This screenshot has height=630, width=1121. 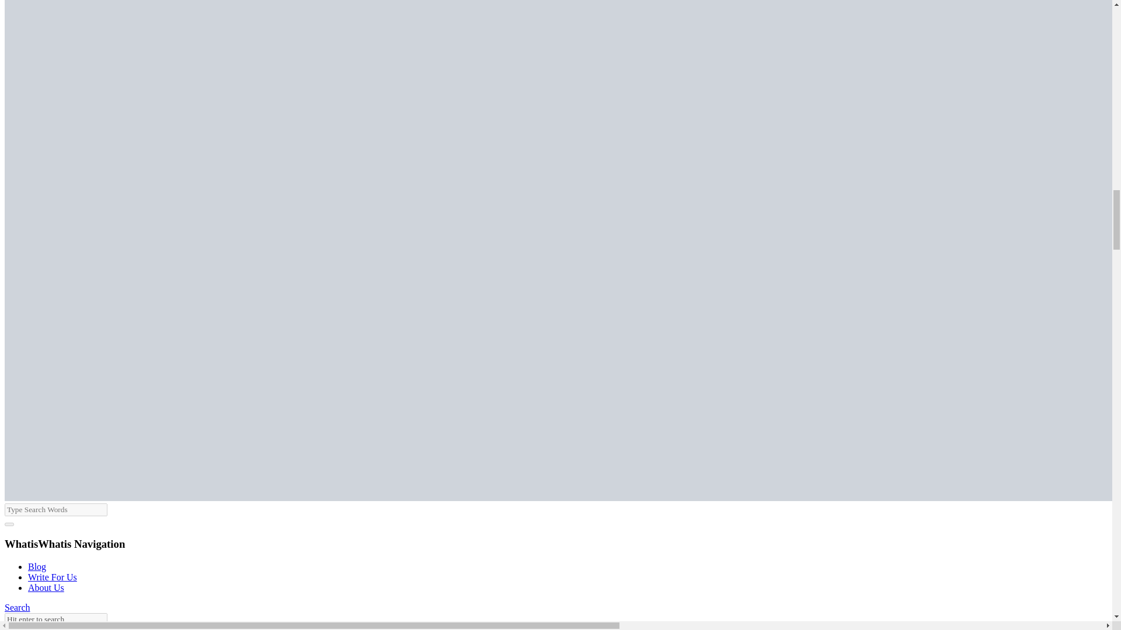 I want to click on Blog, so click(x=37, y=566).